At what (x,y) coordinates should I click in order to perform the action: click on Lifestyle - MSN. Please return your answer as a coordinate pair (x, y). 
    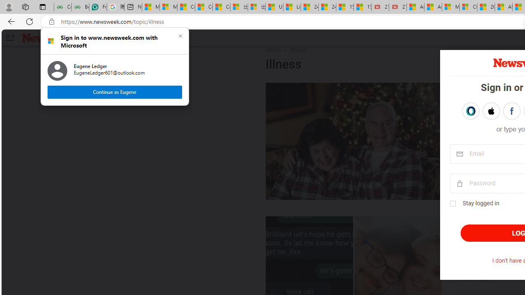
    Looking at the image, I should click on (292, 7).